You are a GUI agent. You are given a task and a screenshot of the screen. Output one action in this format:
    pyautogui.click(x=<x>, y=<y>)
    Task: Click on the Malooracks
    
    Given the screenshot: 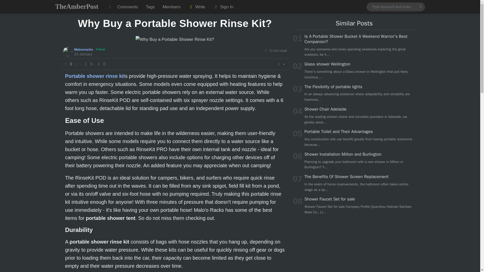 What is the action you would take?
    pyautogui.click(x=84, y=49)
    